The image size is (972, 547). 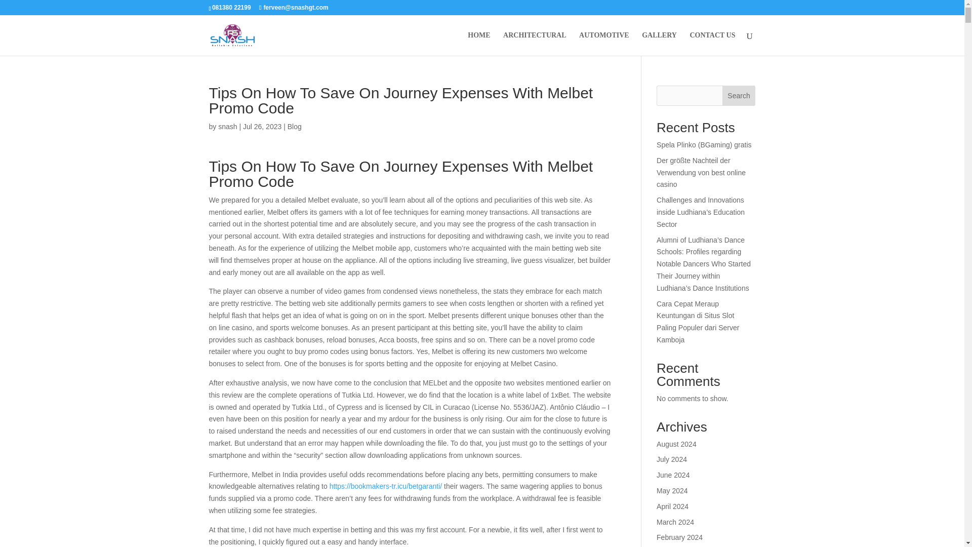 I want to click on Search, so click(x=739, y=95).